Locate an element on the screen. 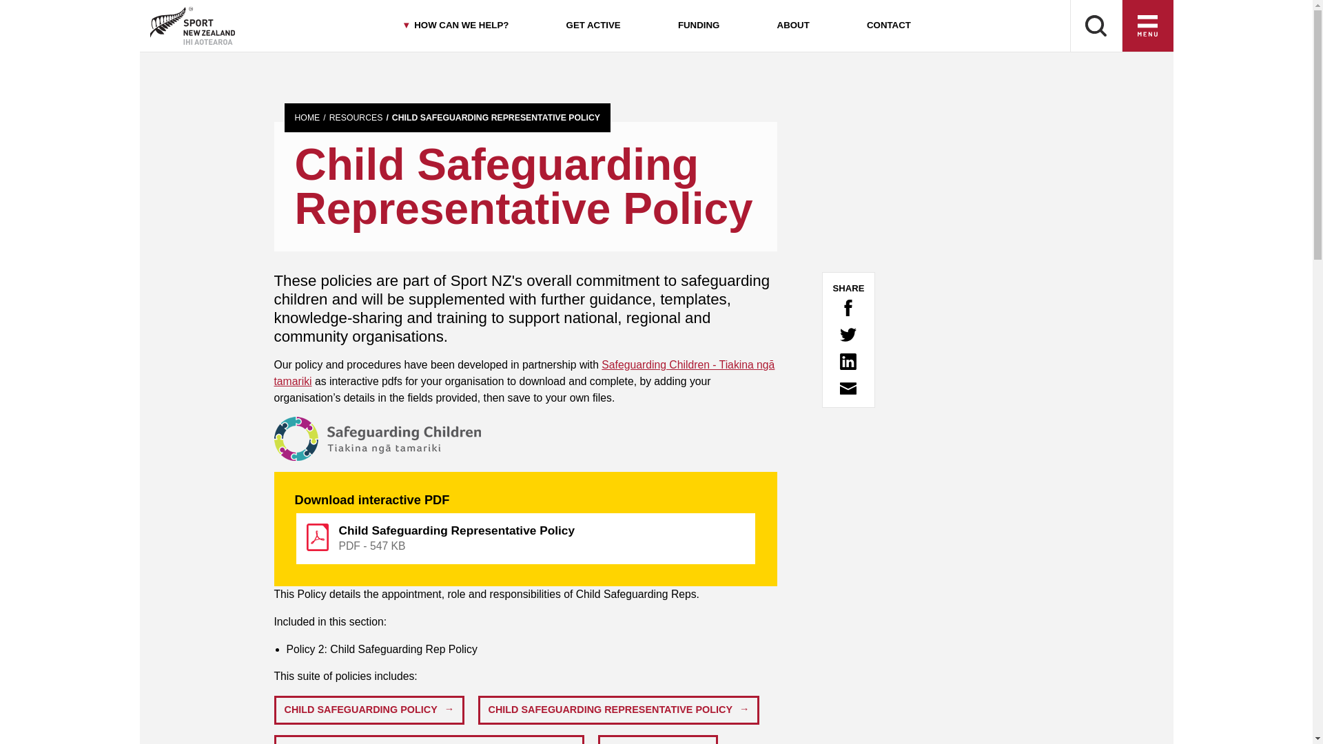 Image resolution: width=1323 pixels, height=744 pixels. Open the burger navigation is located at coordinates (1147, 26).